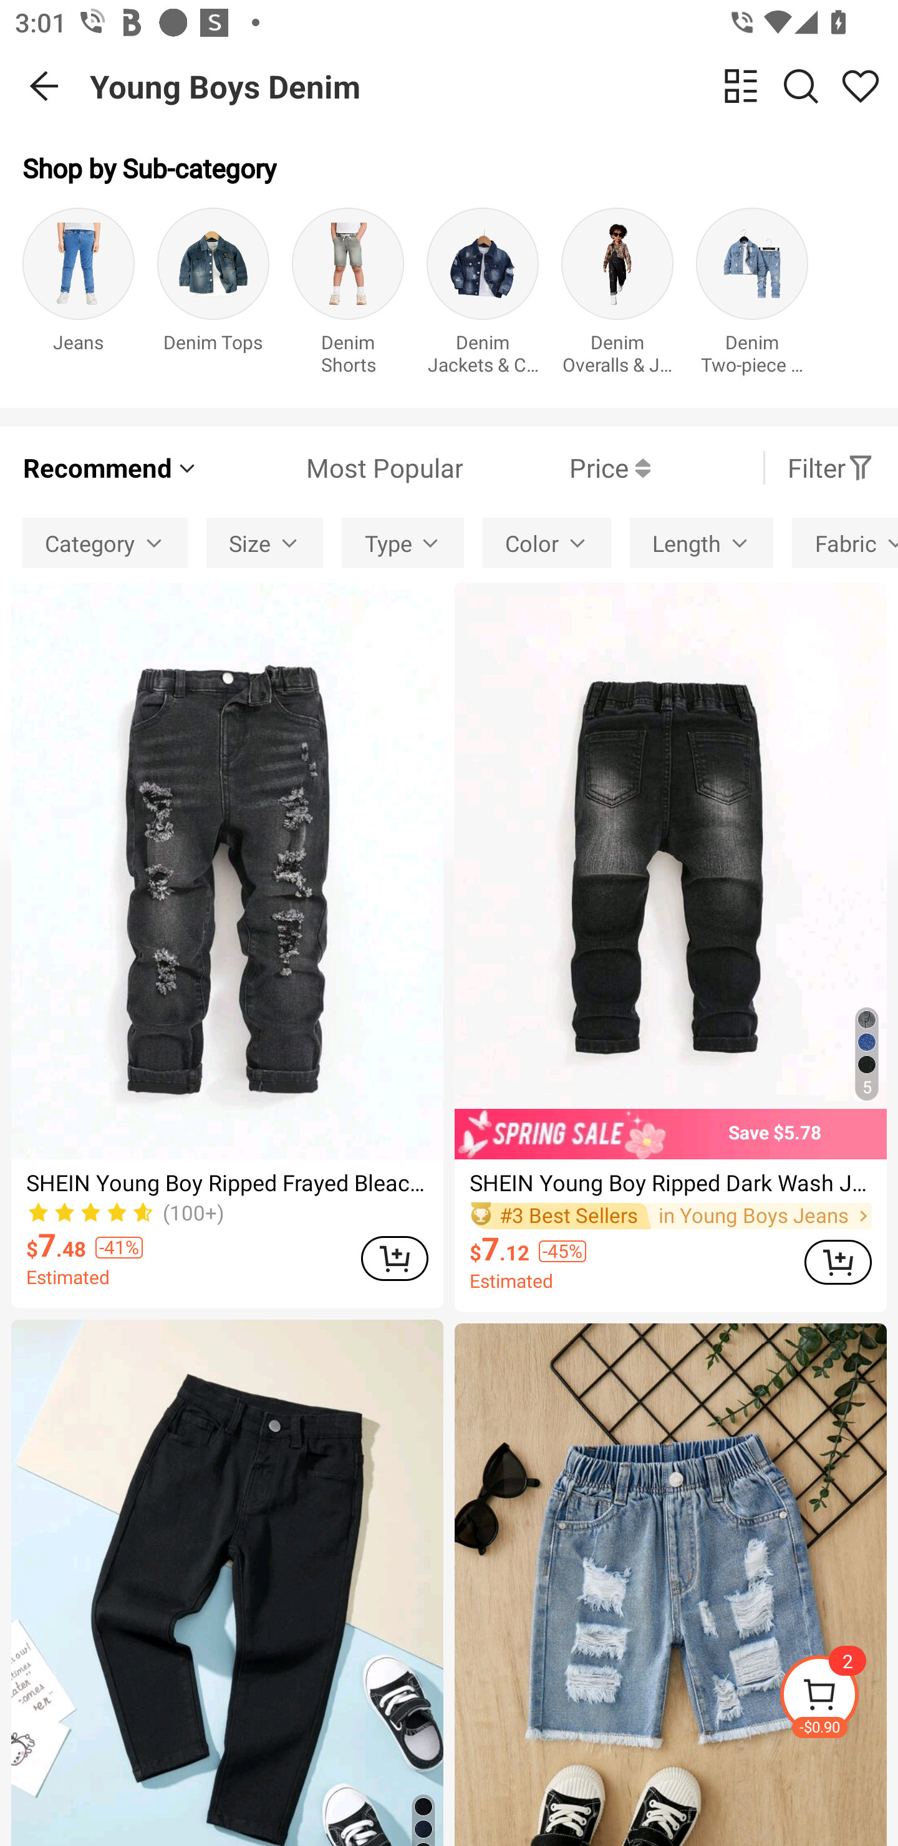 This screenshot has height=1846, width=898. What do you see at coordinates (264, 543) in the screenshot?
I see `Size` at bounding box center [264, 543].